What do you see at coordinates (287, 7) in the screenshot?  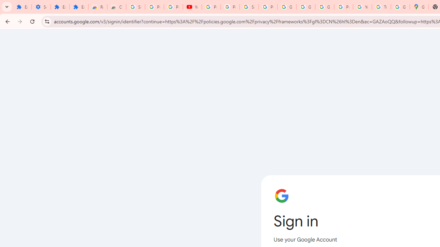 I see `Google Account` at bounding box center [287, 7].